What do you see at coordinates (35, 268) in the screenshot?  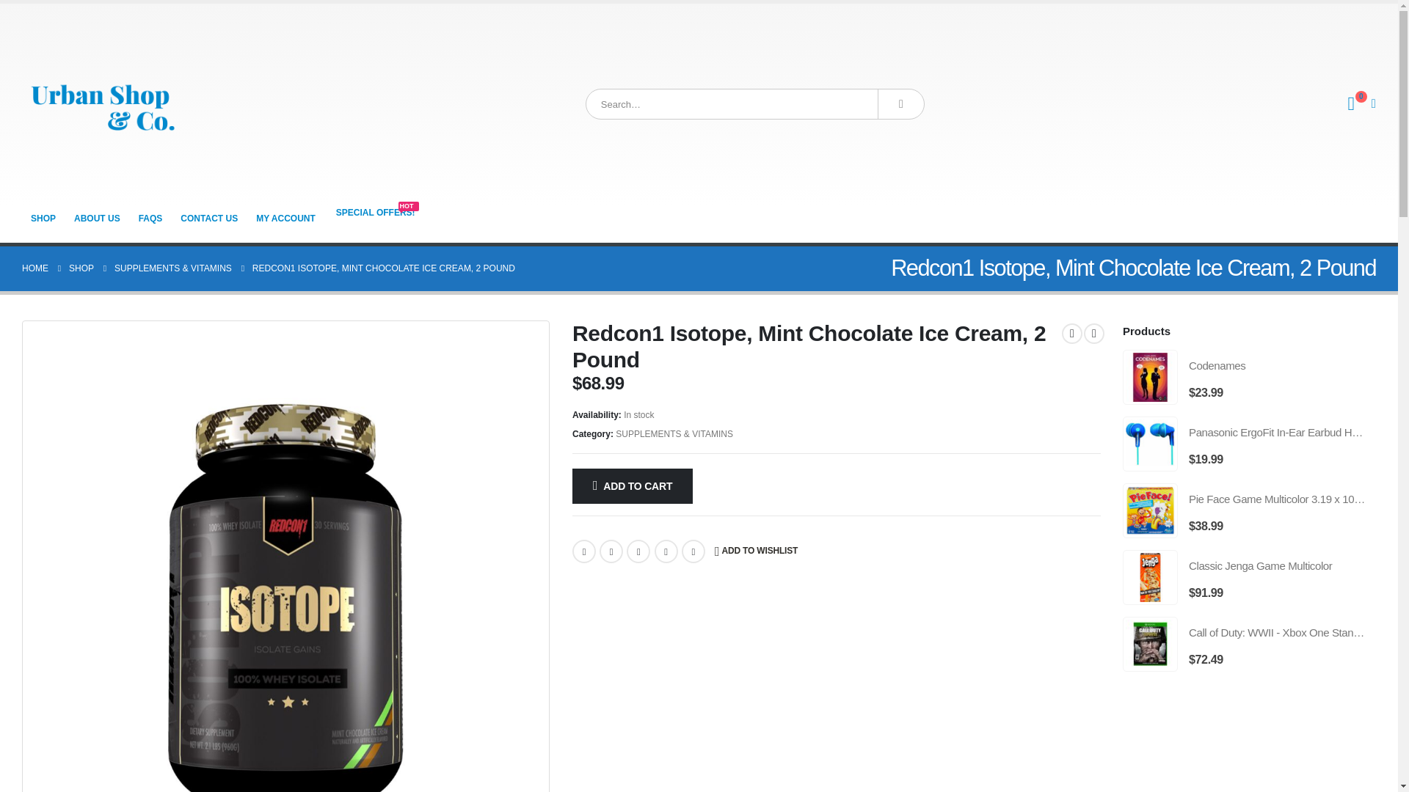 I see `HOME` at bounding box center [35, 268].